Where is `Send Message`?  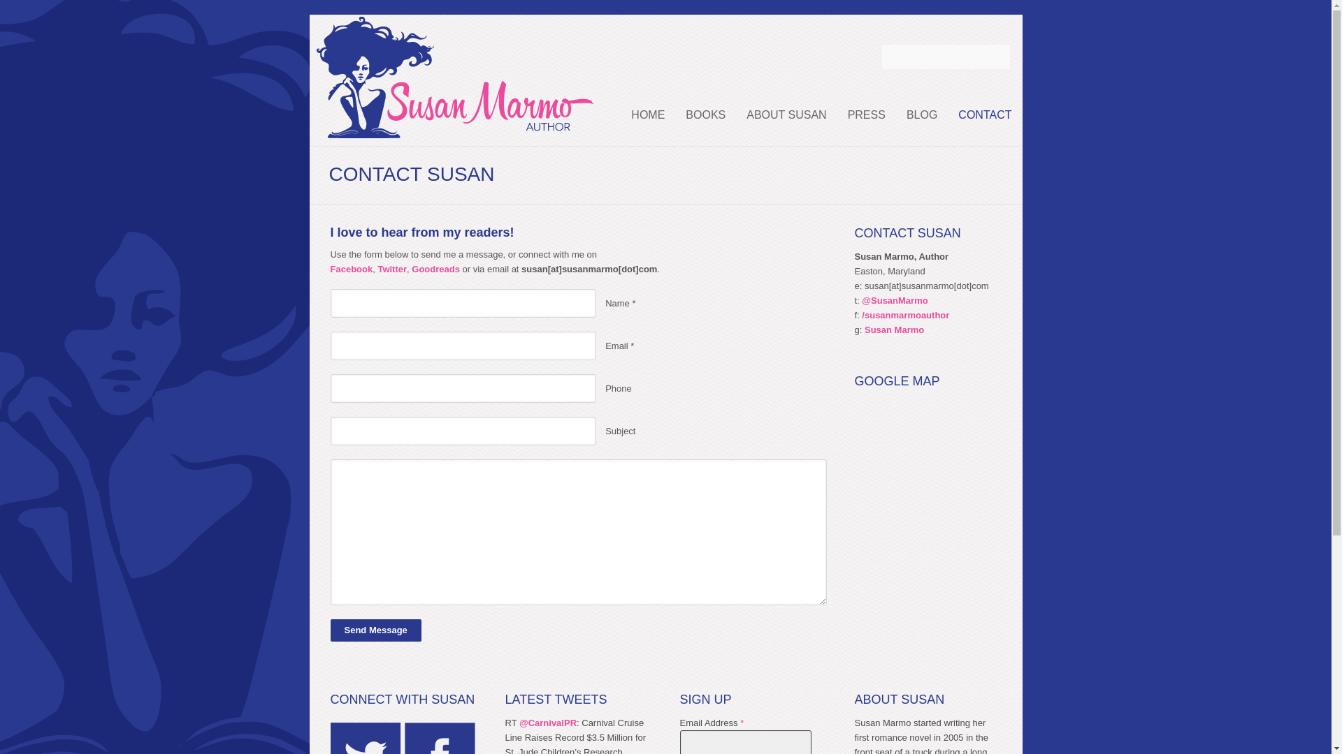 Send Message is located at coordinates (375, 630).